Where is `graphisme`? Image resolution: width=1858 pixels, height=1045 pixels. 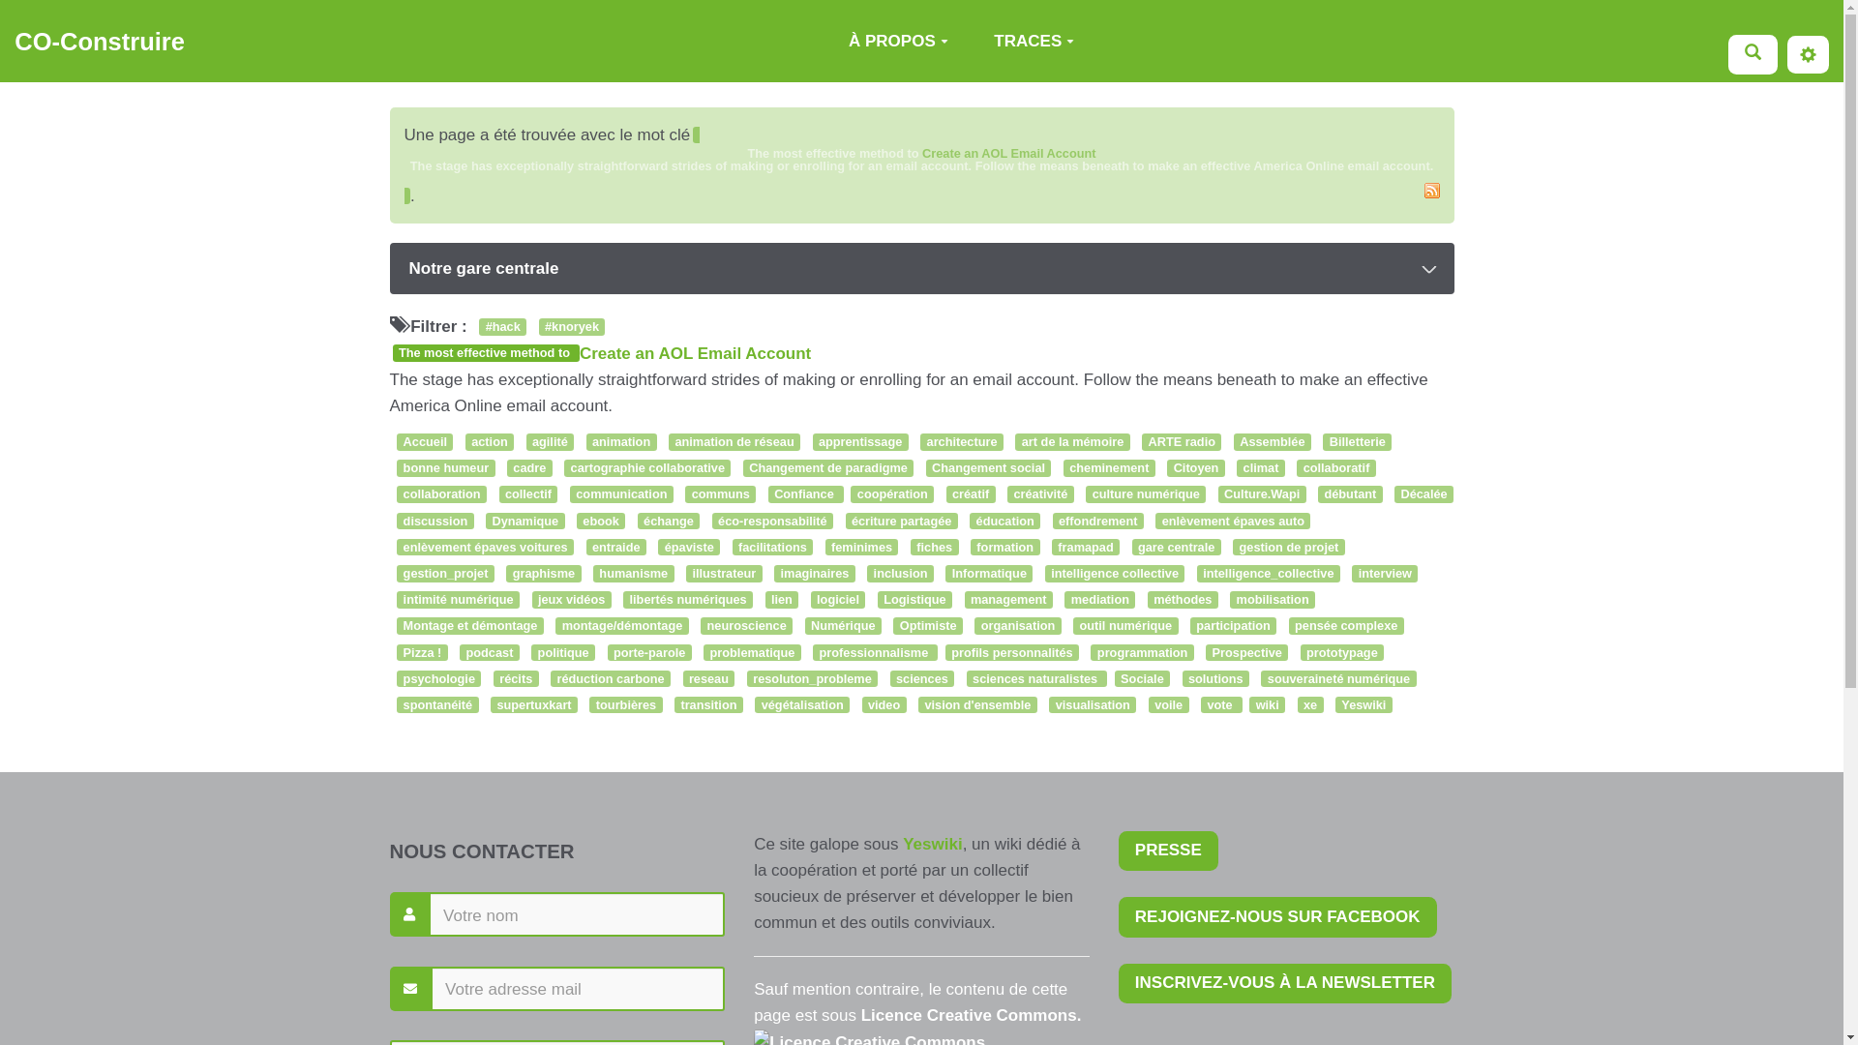
graphisme is located at coordinates (544, 574).